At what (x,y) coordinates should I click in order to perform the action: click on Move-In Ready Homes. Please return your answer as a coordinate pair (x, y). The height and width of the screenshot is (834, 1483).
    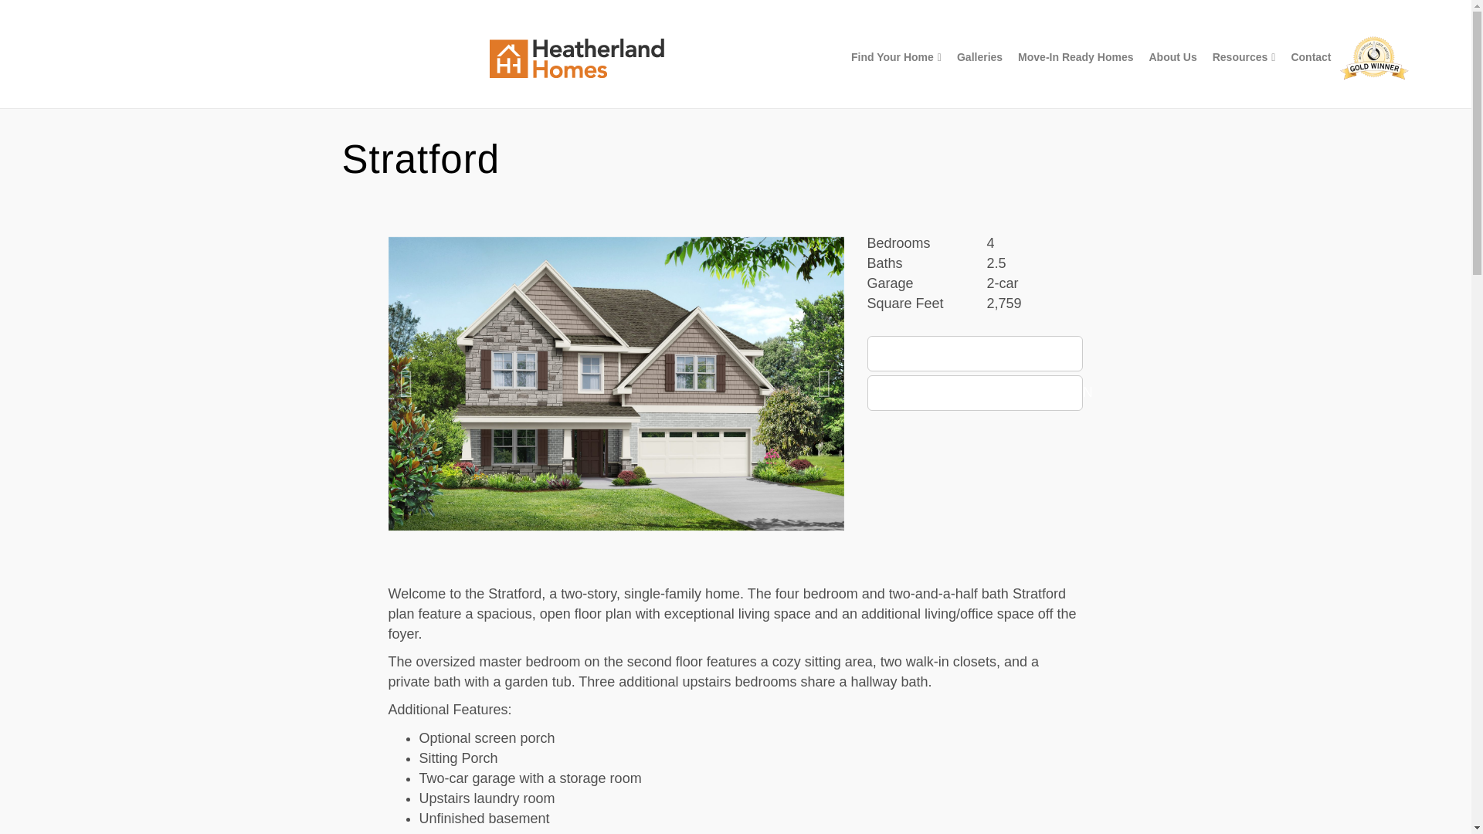
    Looking at the image, I should click on (1075, 57).